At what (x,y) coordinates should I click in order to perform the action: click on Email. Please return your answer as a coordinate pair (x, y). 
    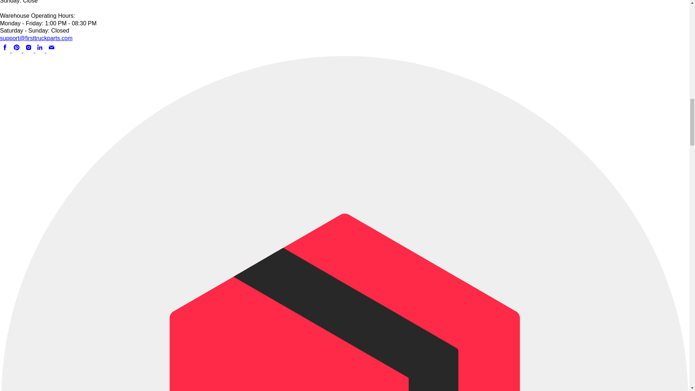
    Looking at the image, I should click on (51, 50).